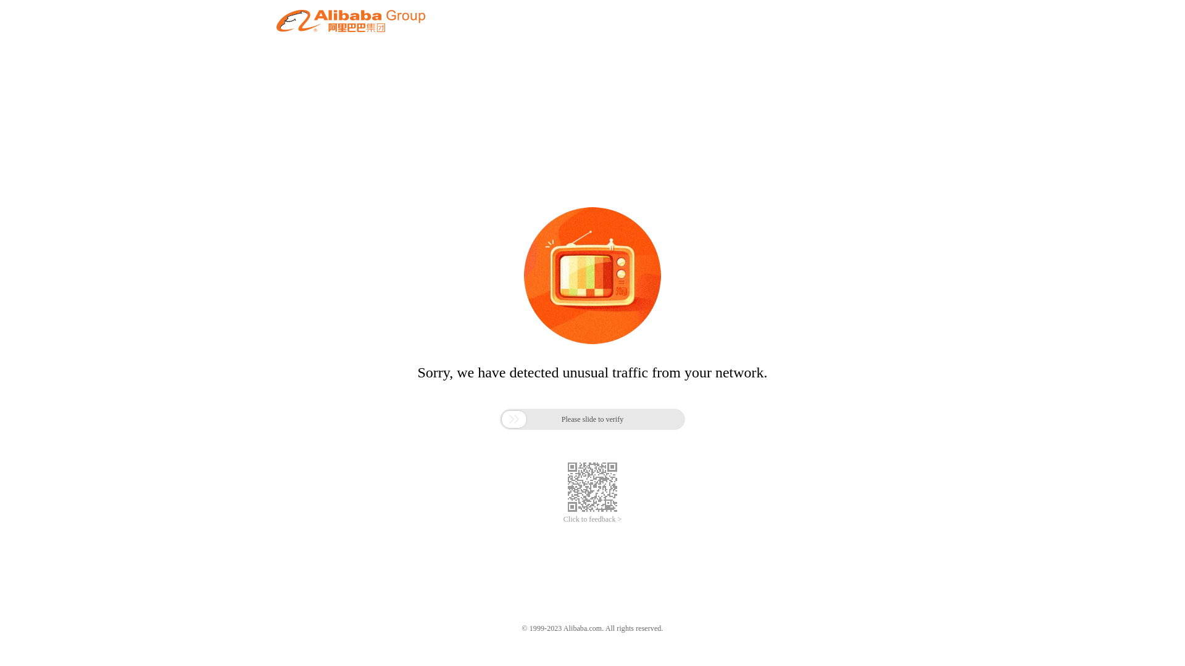 This screenshot has height=666, width=1185. I want to click on Click to feedback >, so click(592, 519).